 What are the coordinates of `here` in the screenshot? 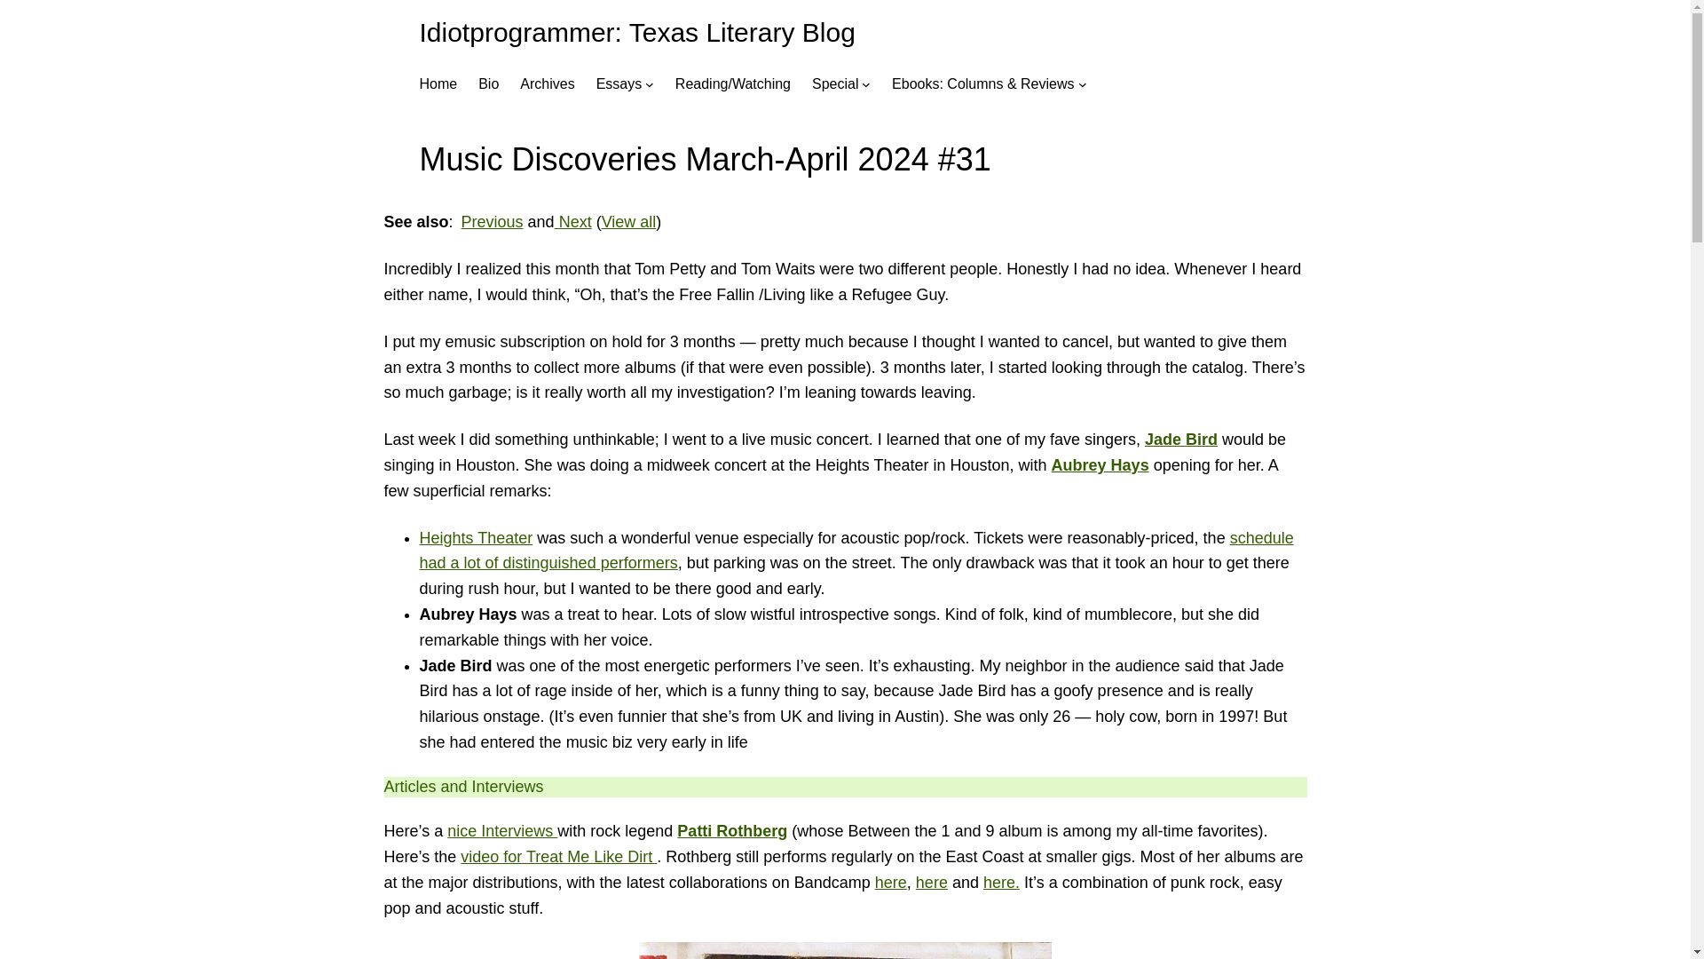 It's located at (891, 883).